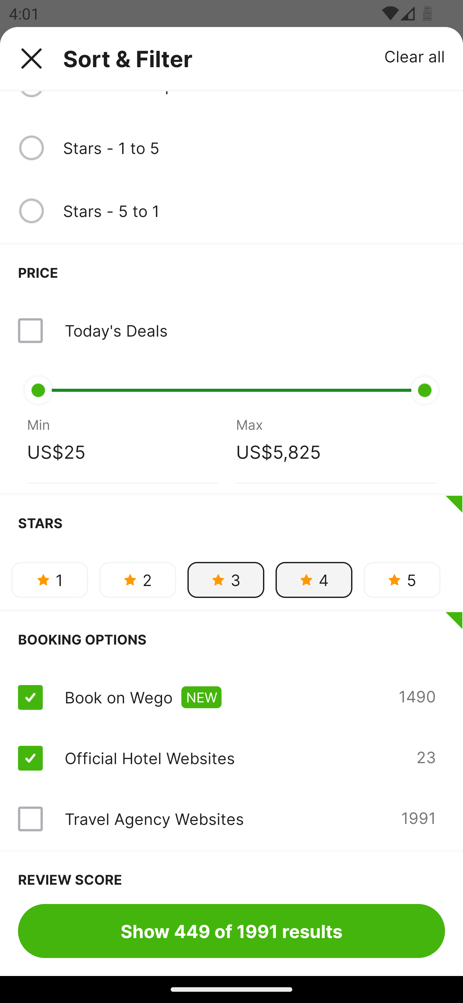 The width and height of the screenshot is (463, 1003). I want to click on Travel Agency Websites 1991, so click(232, 819).